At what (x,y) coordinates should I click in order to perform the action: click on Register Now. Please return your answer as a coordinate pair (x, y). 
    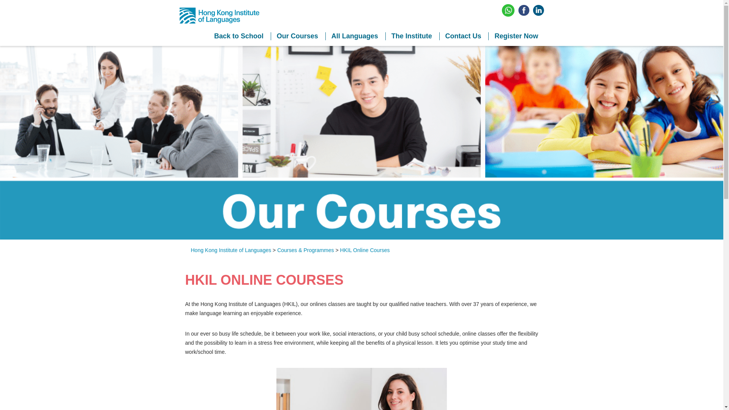
    Looking at the image, I should click on (516, 36).